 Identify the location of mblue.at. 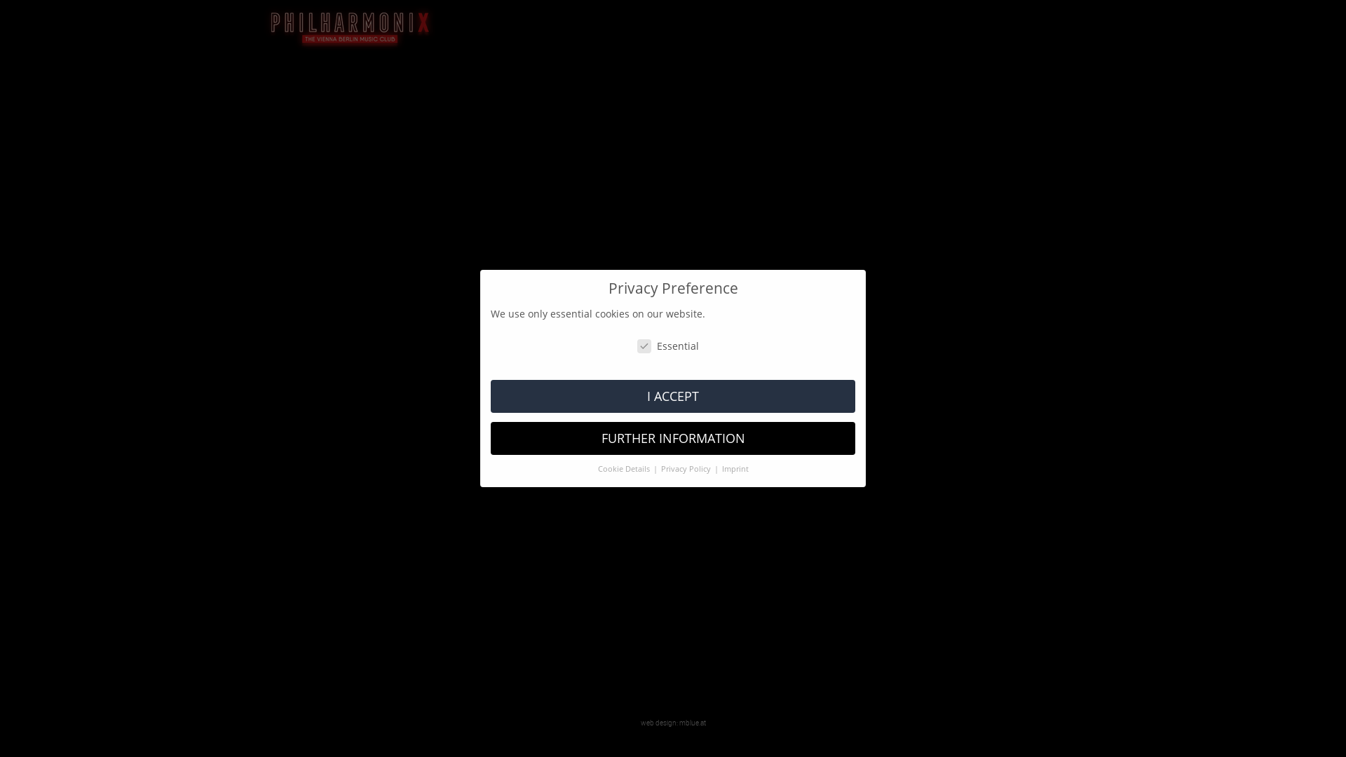
(692, 723).